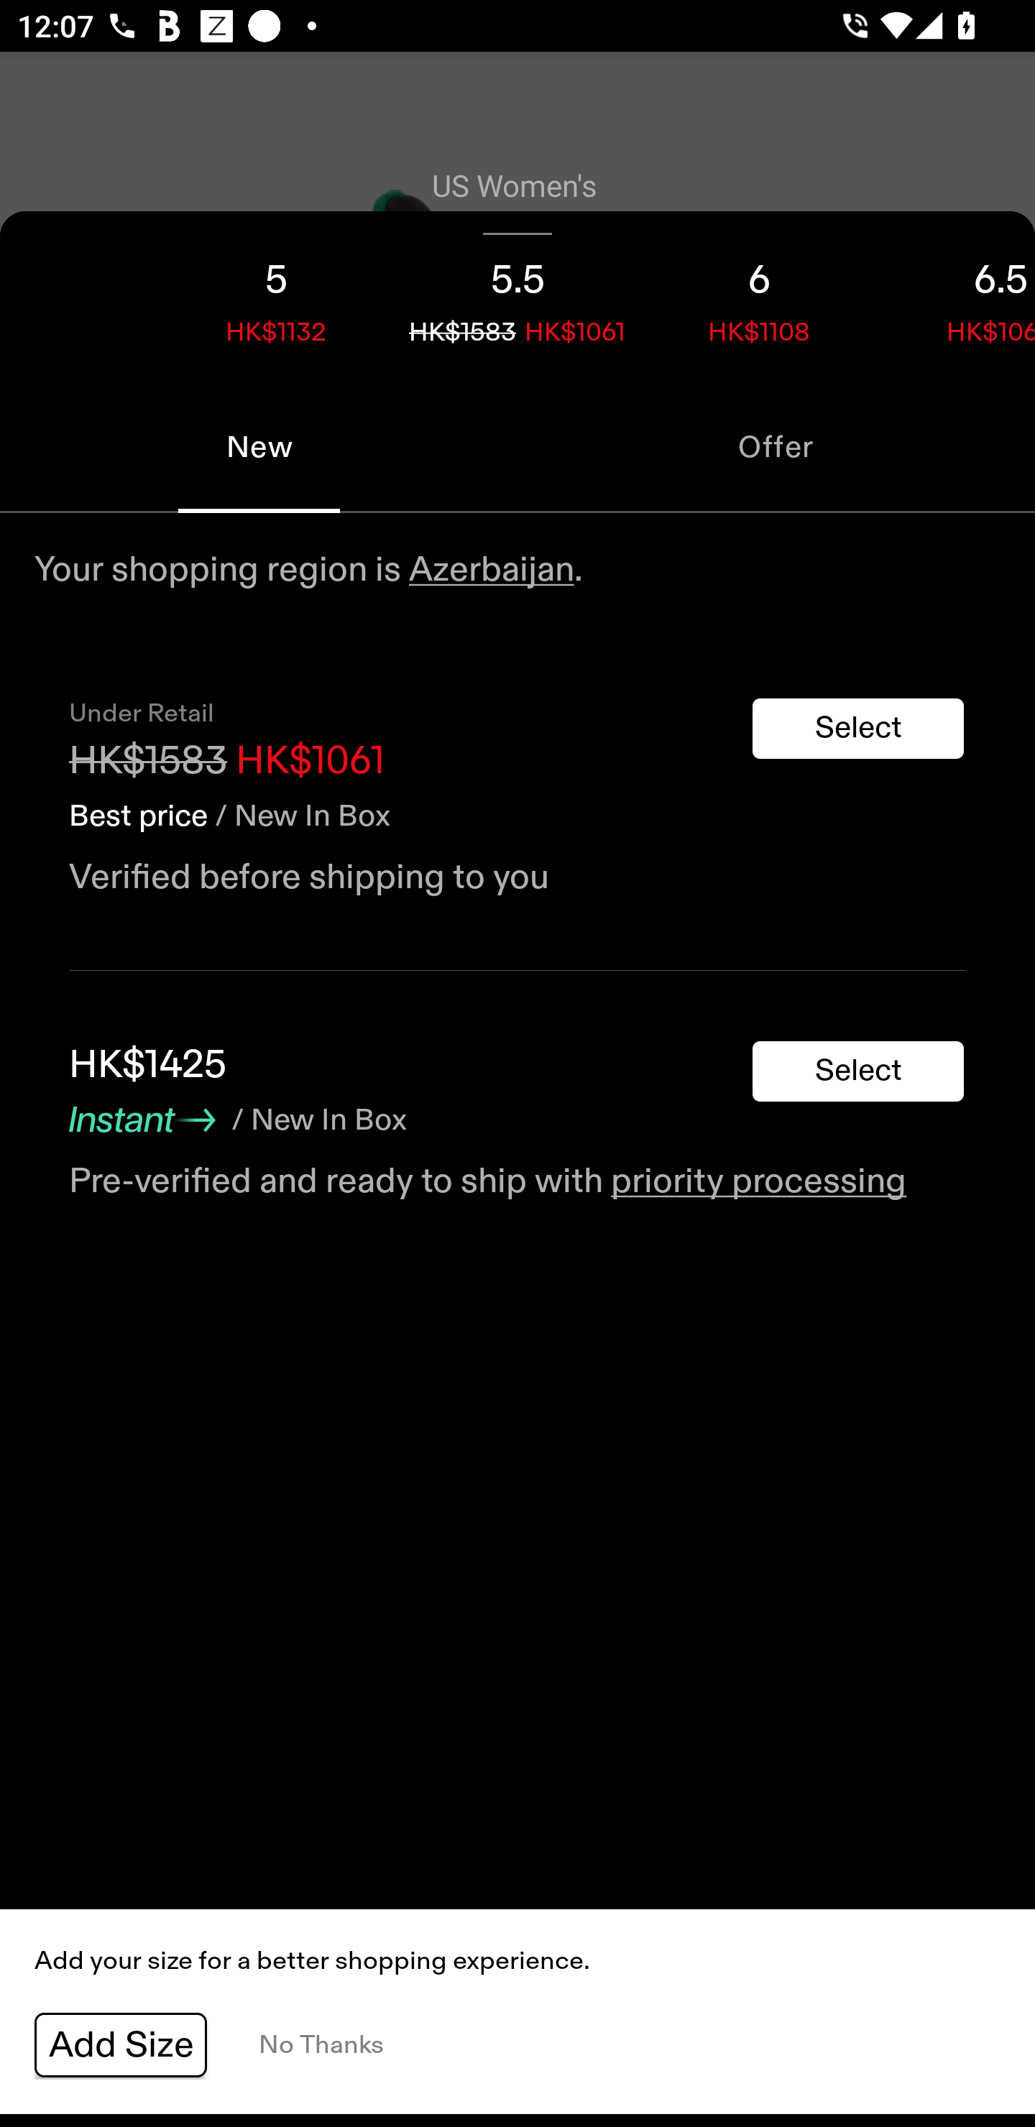 The height and width of the screenshot is (2127, 1035). What do you see at coordinates (759, 296) in the screenshot?
I see `6 HK$1108` at bounding box center [759, 296].